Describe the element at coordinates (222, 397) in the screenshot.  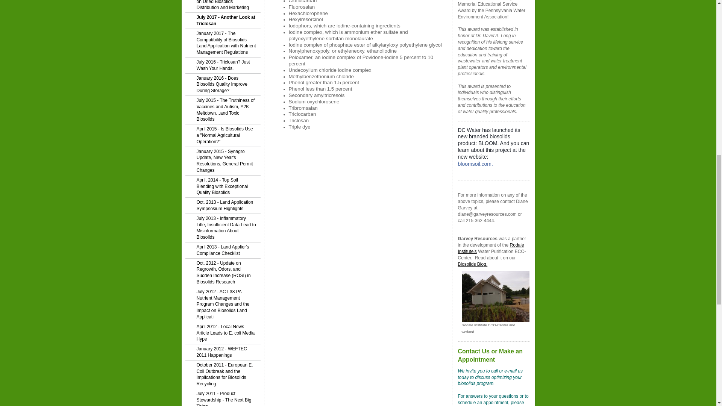
I see `July 2011 - Product Stewardship - The Next Big Thing` at that location.